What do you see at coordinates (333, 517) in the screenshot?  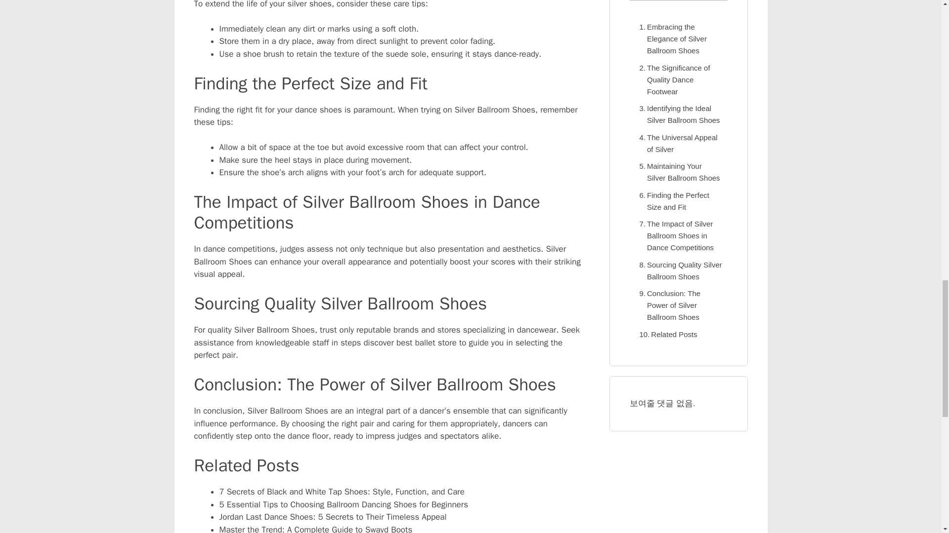 I see `Jordan Last Dance Shoes: 5 Secrets to Their Timeless Appeal` at bounding box center [333, 517].